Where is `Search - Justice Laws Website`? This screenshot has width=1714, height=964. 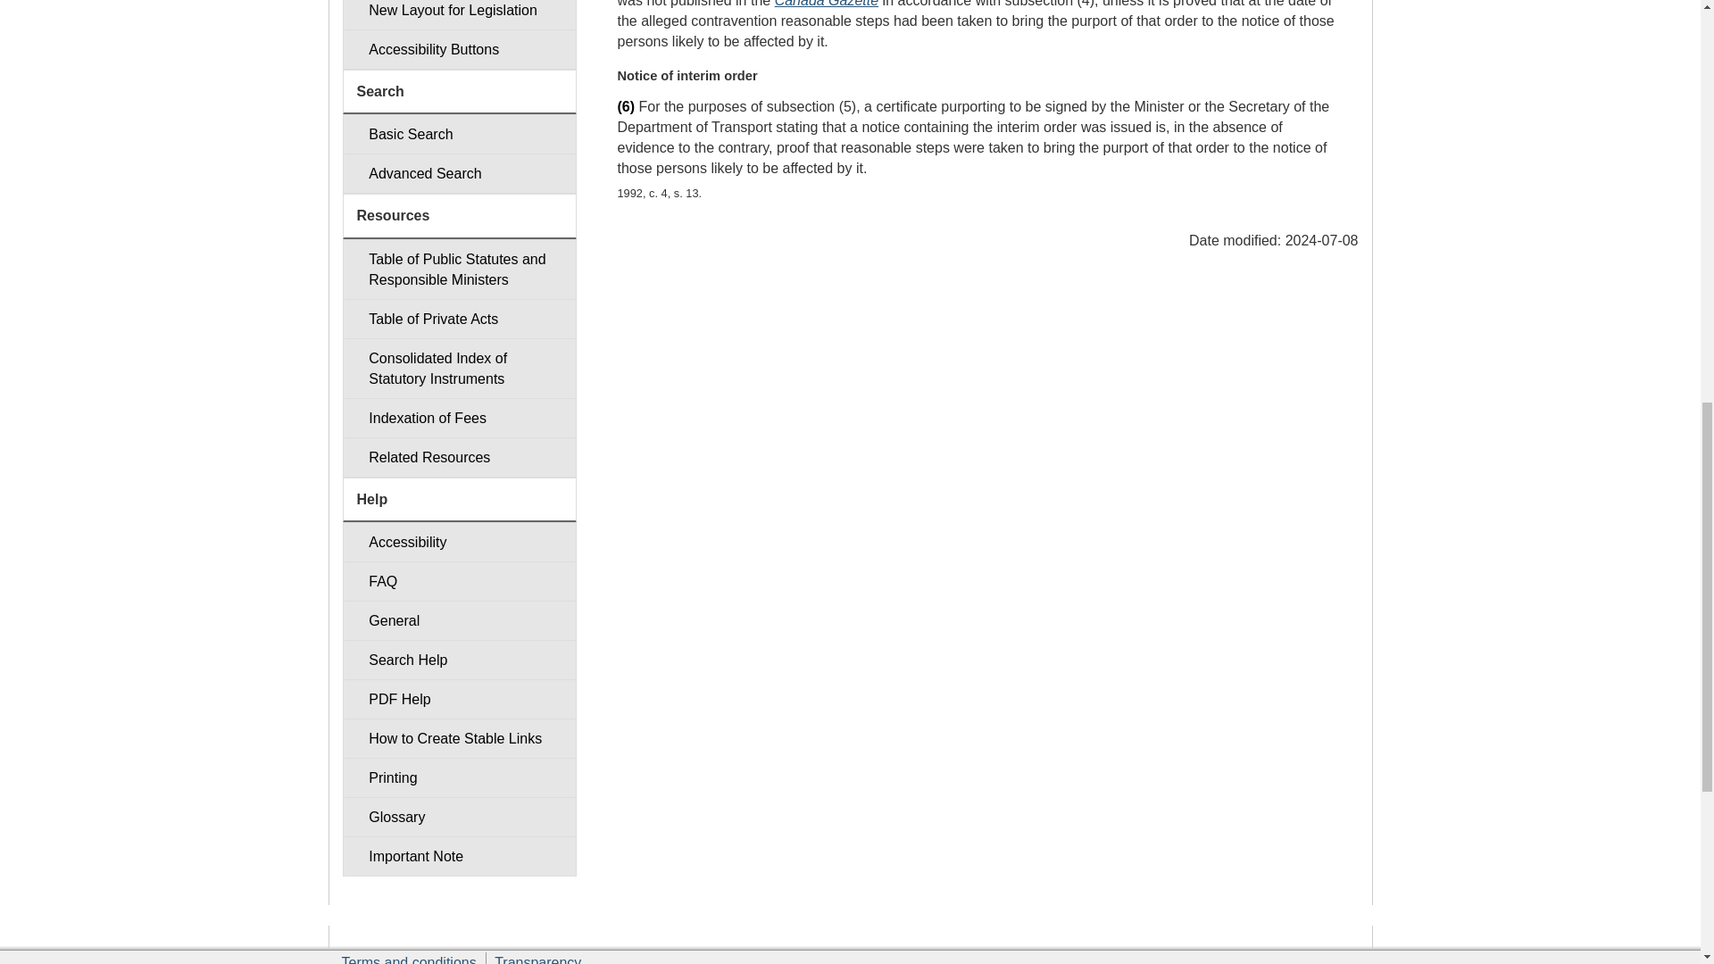 Search - Justice Laws Website is located at coordinates (459, 134).